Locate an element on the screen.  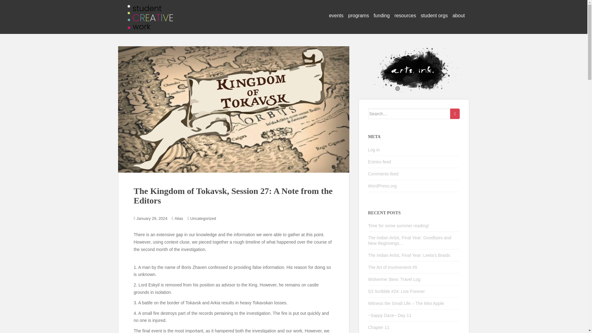
programs is located at coordinates (358, 16).